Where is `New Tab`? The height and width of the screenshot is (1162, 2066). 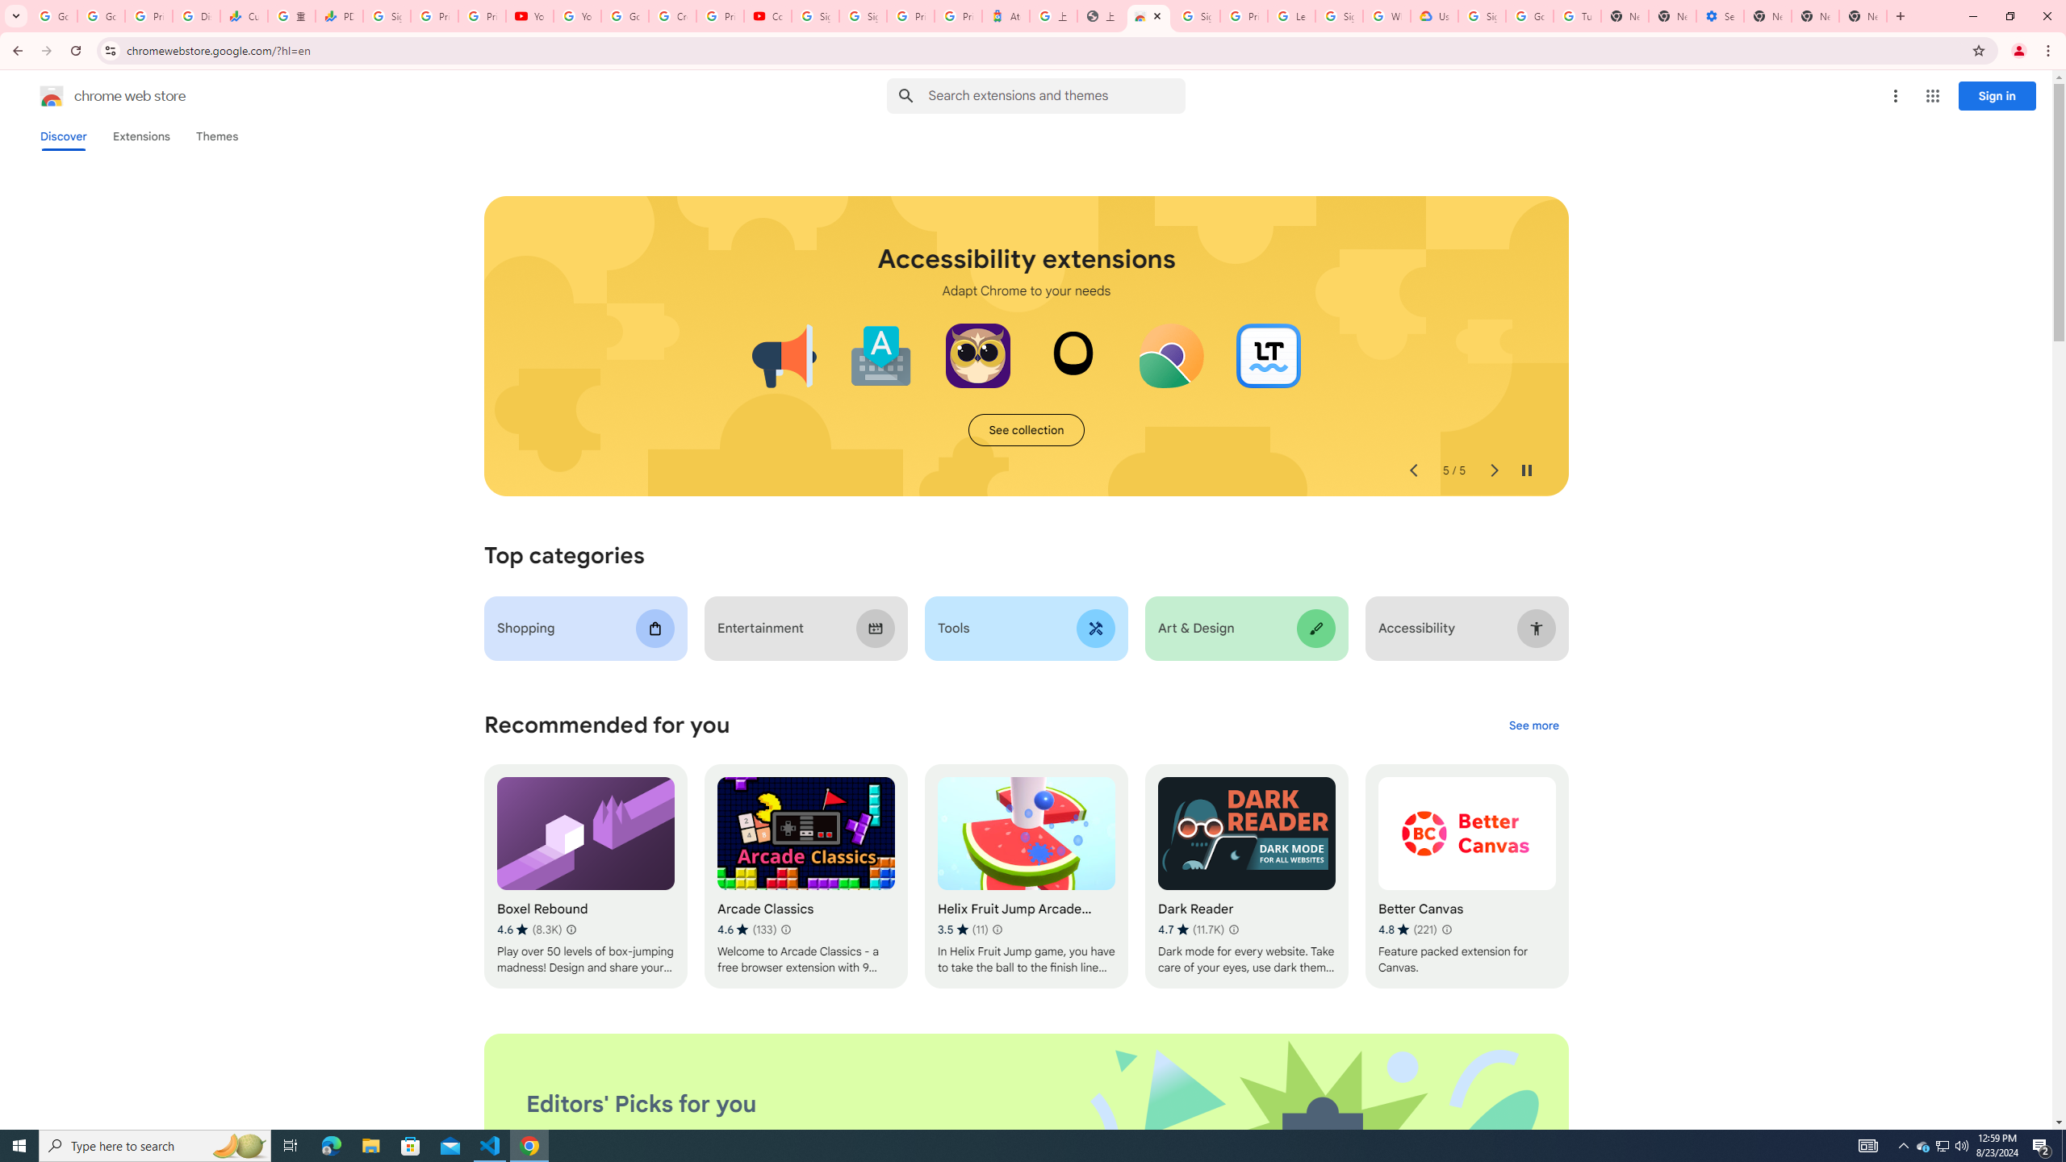
New Tab is located at coordinates (1900, 16).